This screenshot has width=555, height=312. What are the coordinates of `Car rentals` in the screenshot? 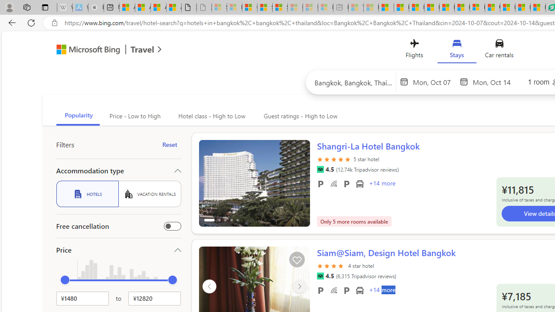 It's located at (499, 50).